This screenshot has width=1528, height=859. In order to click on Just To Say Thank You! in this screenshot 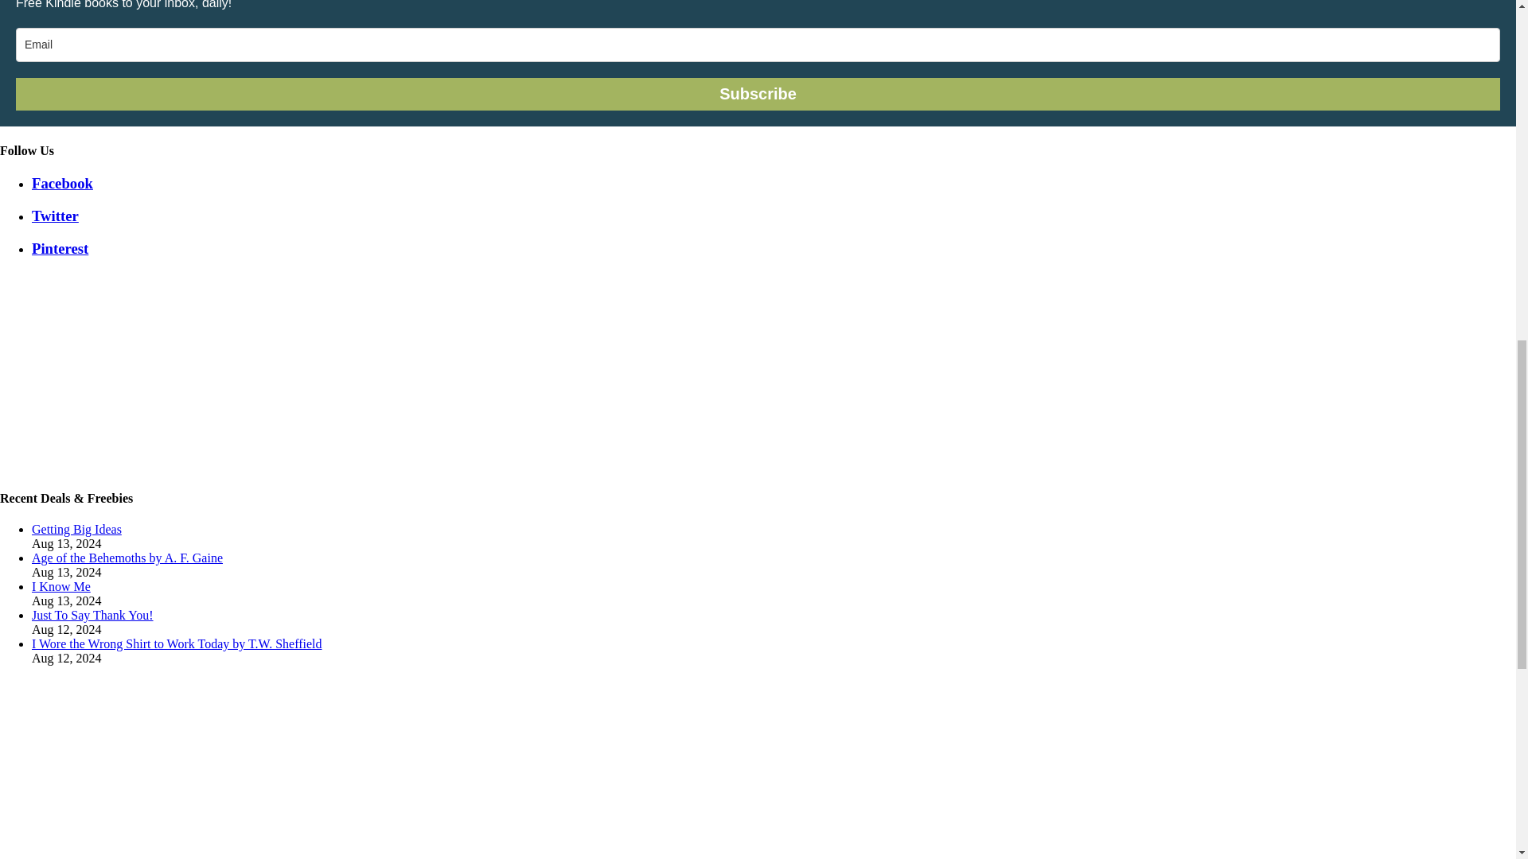, I will do `click(92, 614)`.